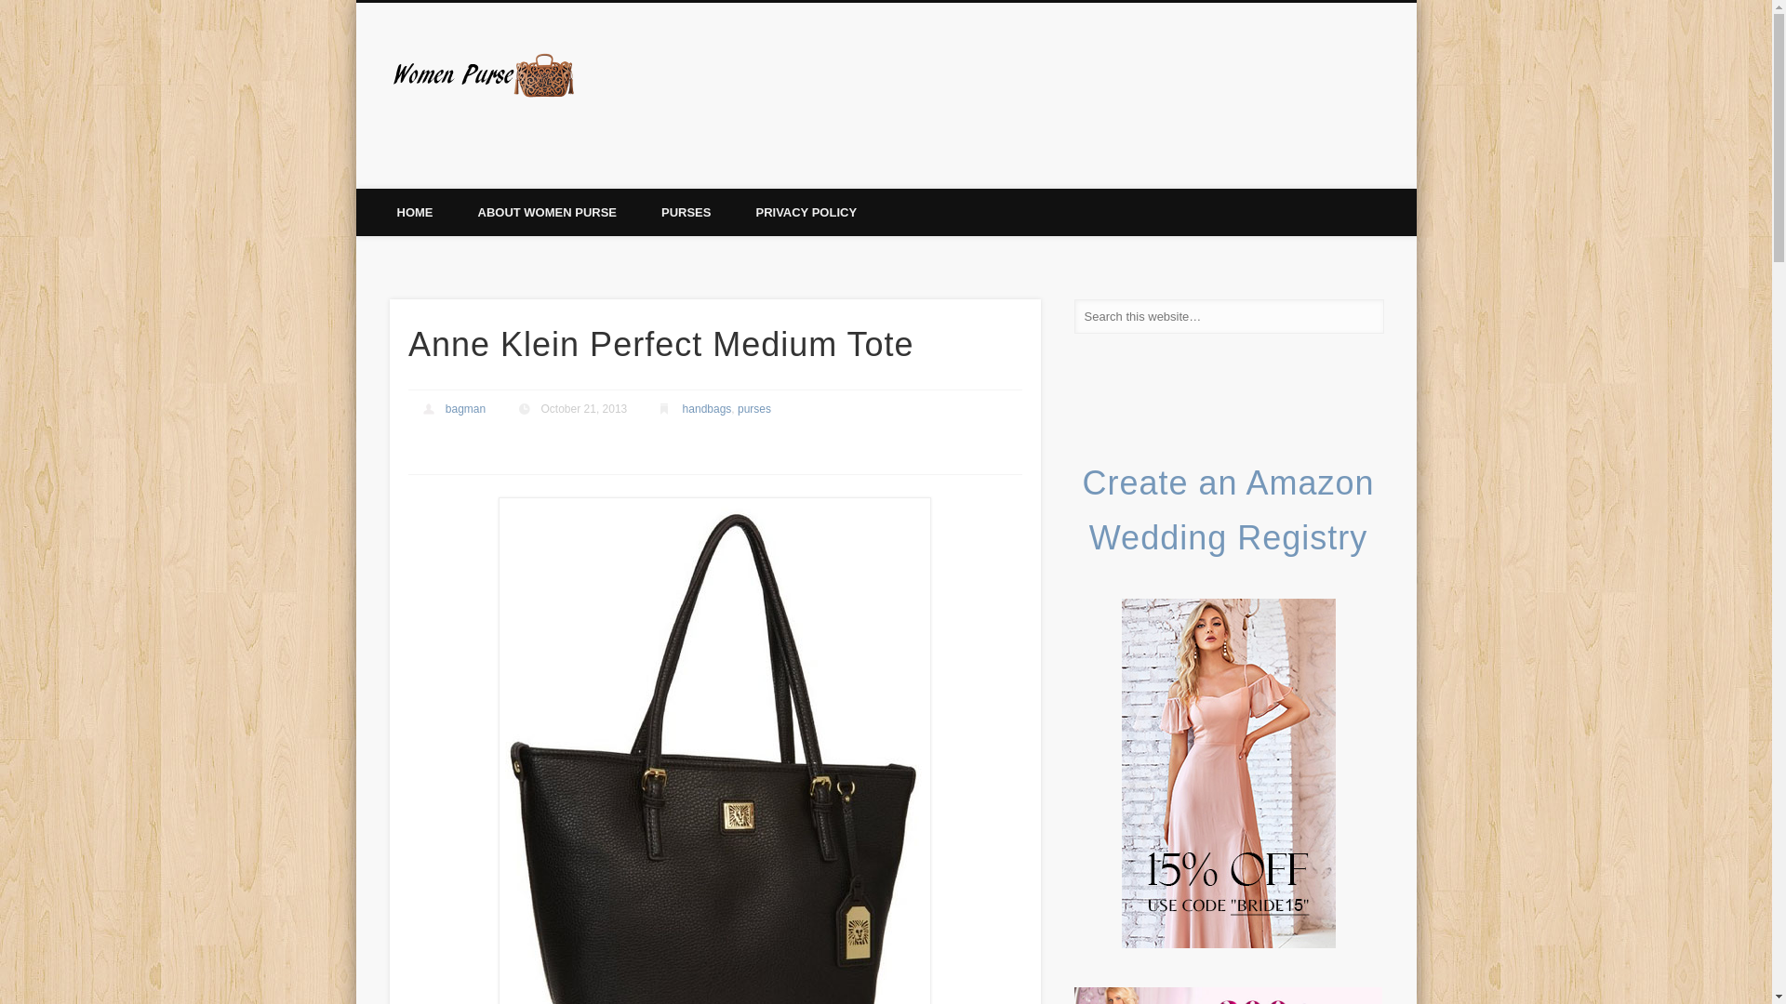 The image size is (1786, 1004). What do you see at coordinates (707, 408) in the screenshot?
I see `handbags` at bounding box center [707, 408].